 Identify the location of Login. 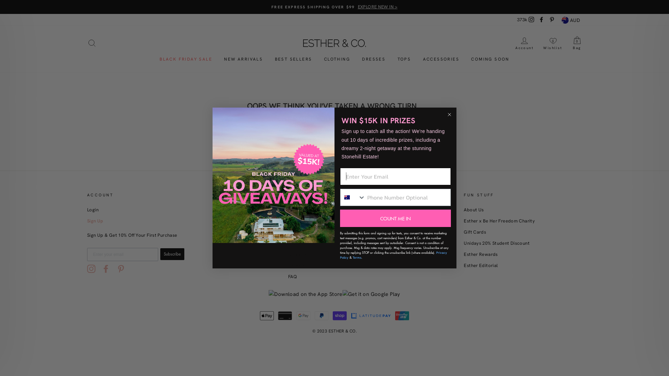
(93, 210).